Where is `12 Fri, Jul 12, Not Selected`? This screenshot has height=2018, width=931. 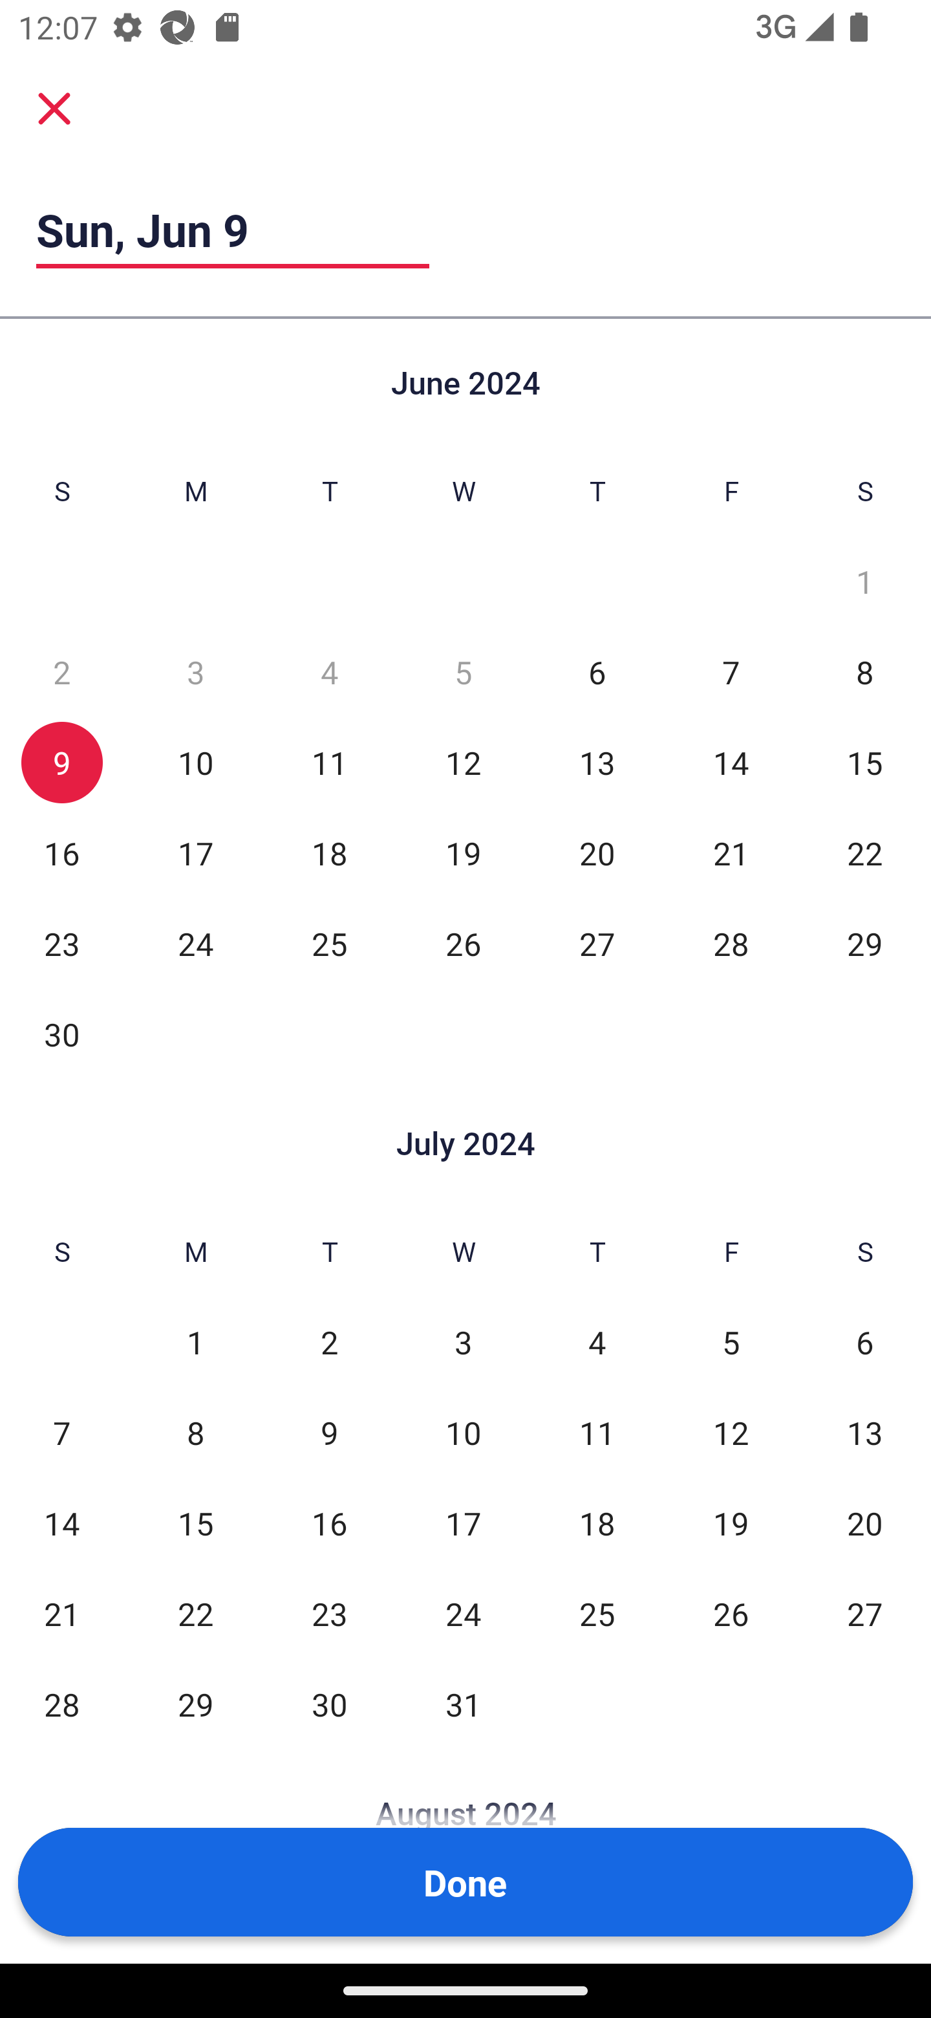 12 Fri, Jul 12, Not Selected is located at coordinates (731, 1432).